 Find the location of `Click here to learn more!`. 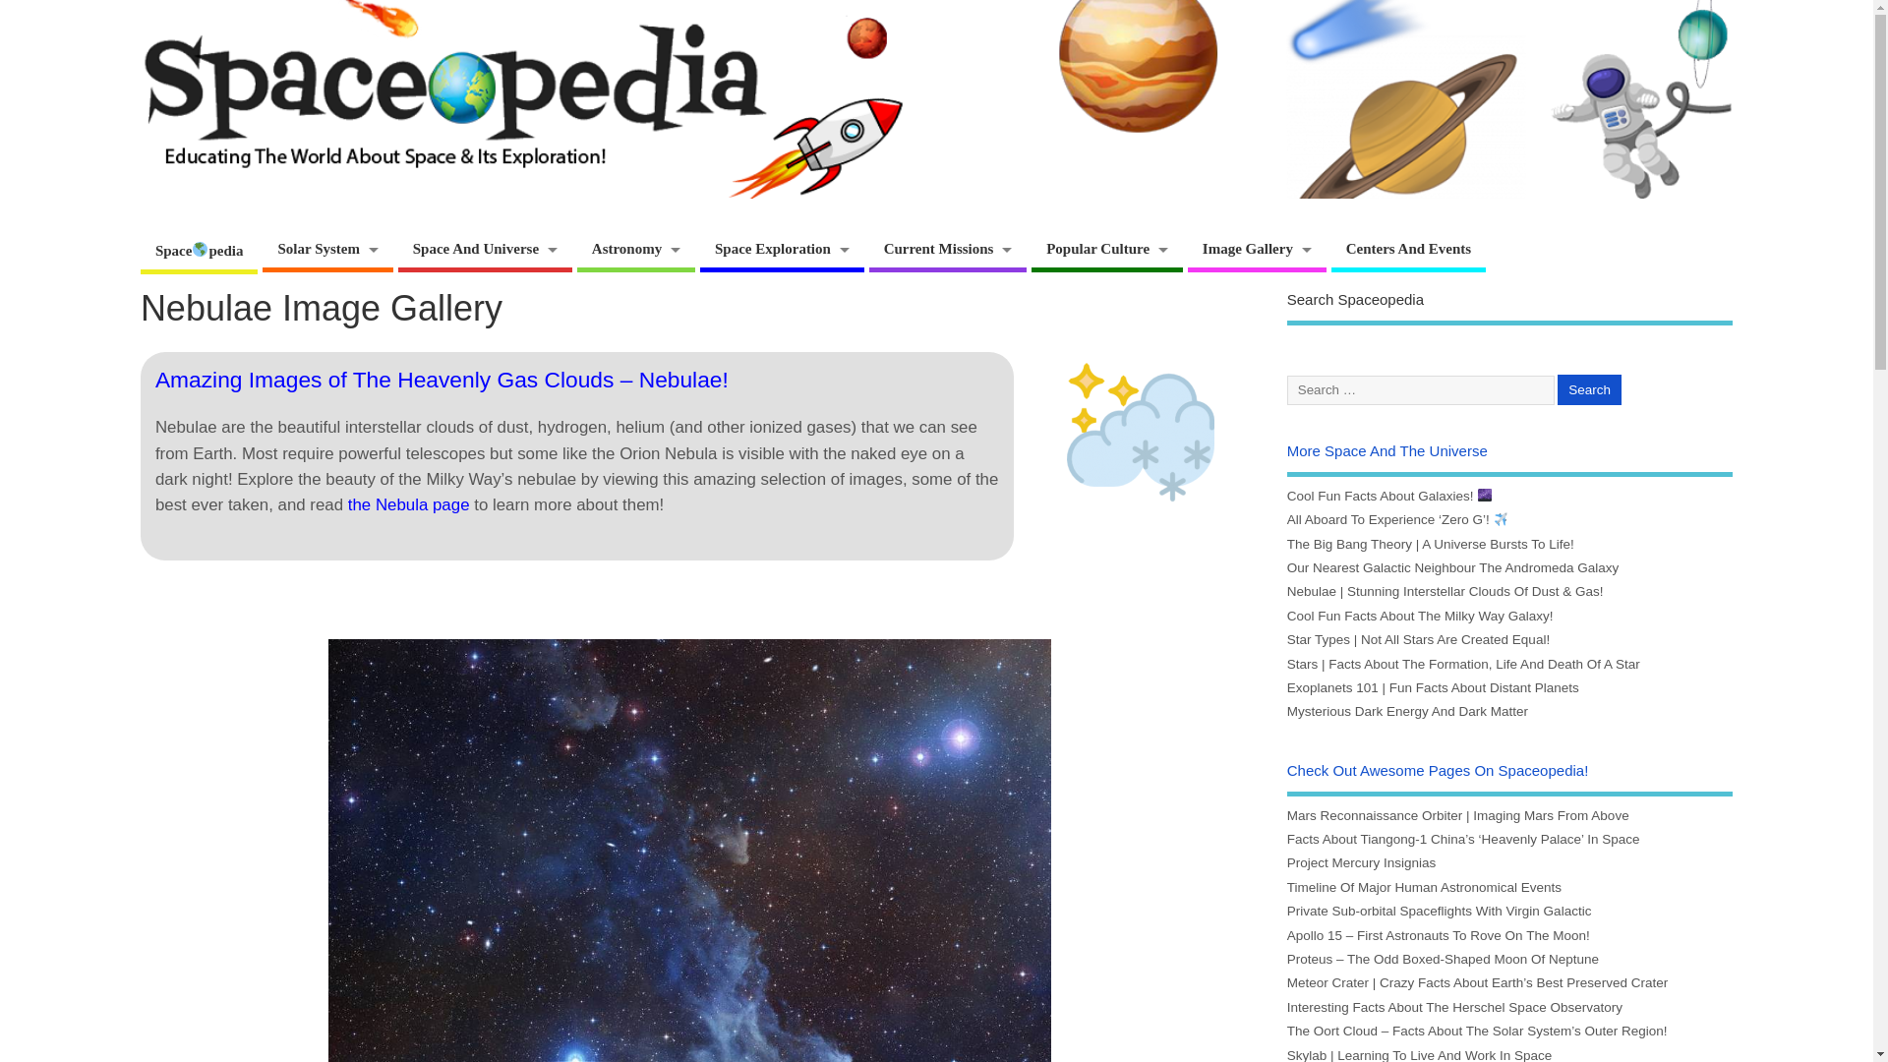

Click here to learn more! is located at coordinates (409, 504).